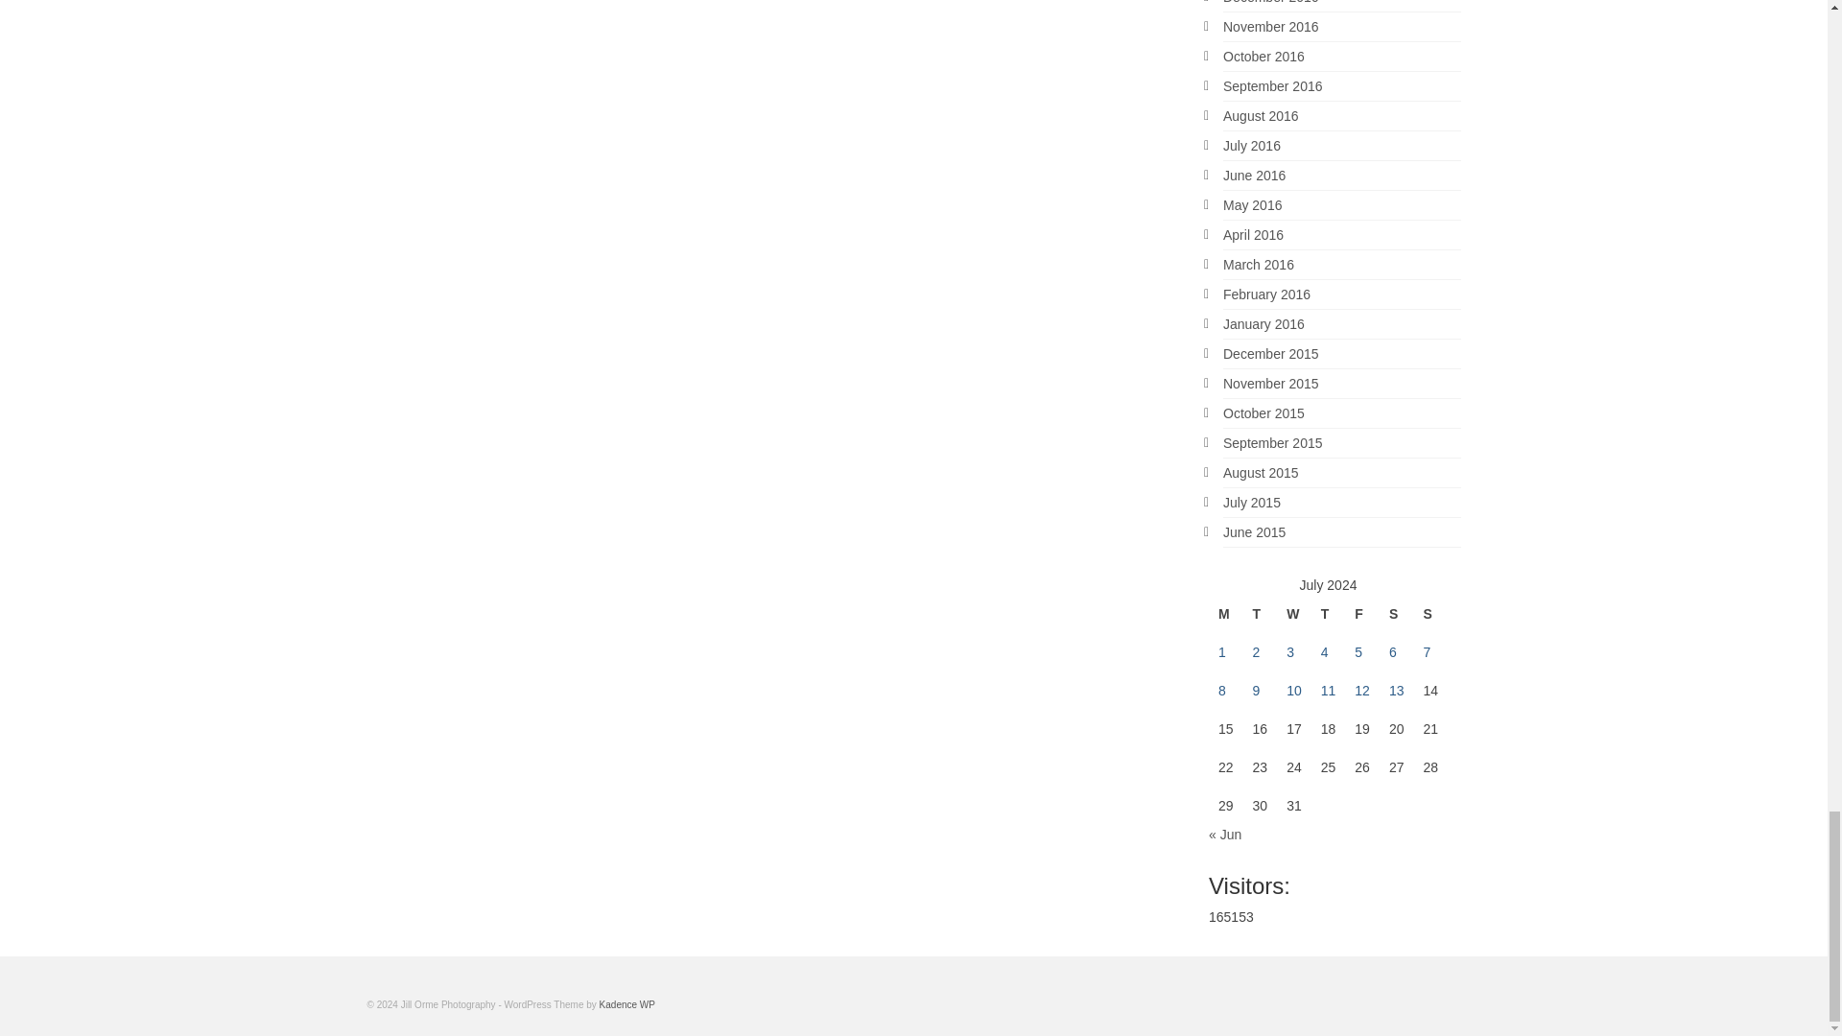 The height and width of the screenshot is (1036, 1842). Describe the element at coordinates (1293, 614) in the screenshot. I see `Wednesday` at that location.